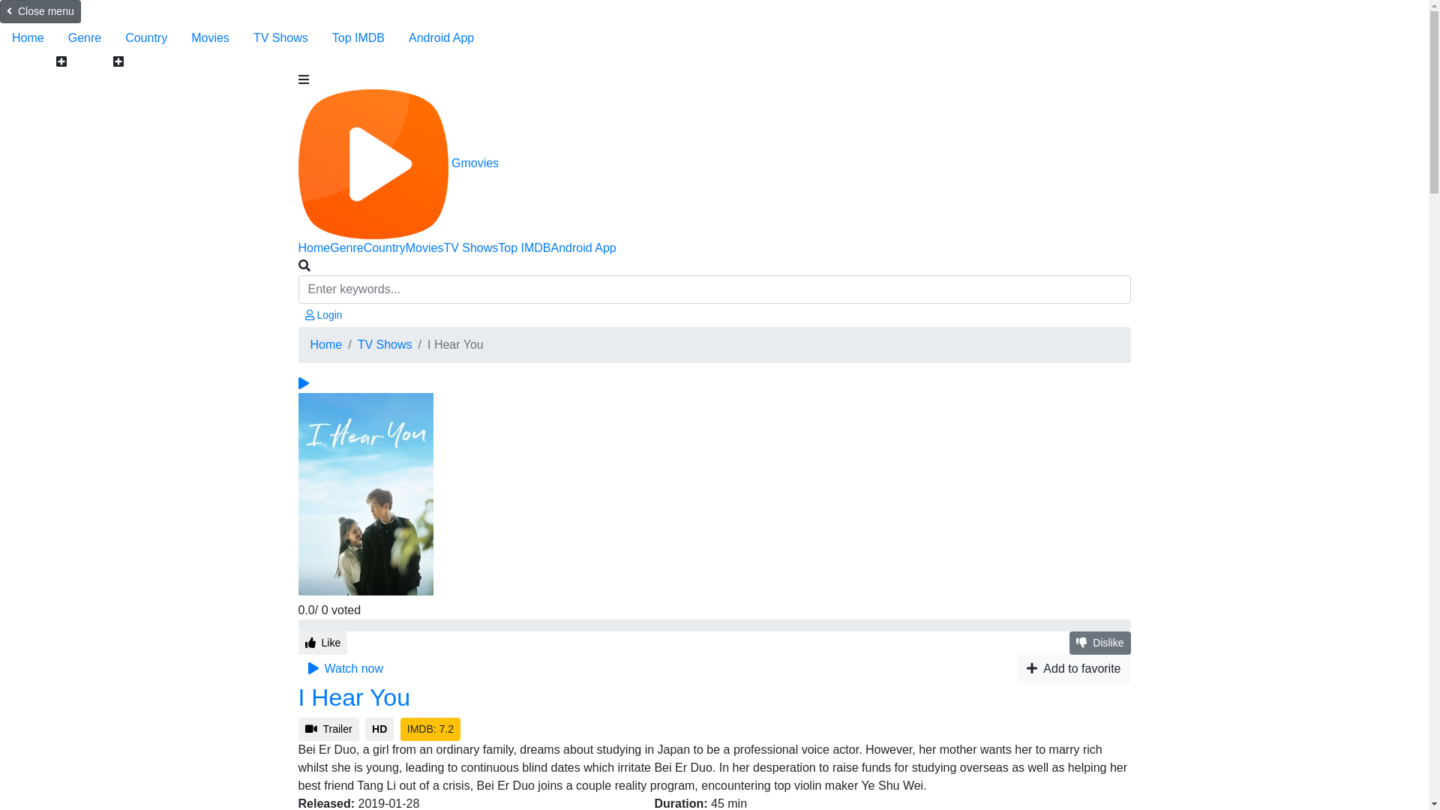 Image resolution: width=1440 pixels, height=810 pixels. Describe the element at coordinates (1074, 669) in the screenshot. I see `Add to favorite` at that location.